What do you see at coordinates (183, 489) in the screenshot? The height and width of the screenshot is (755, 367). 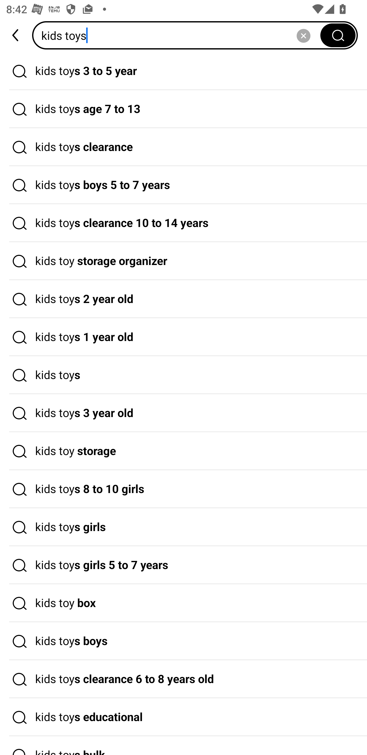 I see `kids toys 8 to 10 girls` at bounding box center [183, 489].